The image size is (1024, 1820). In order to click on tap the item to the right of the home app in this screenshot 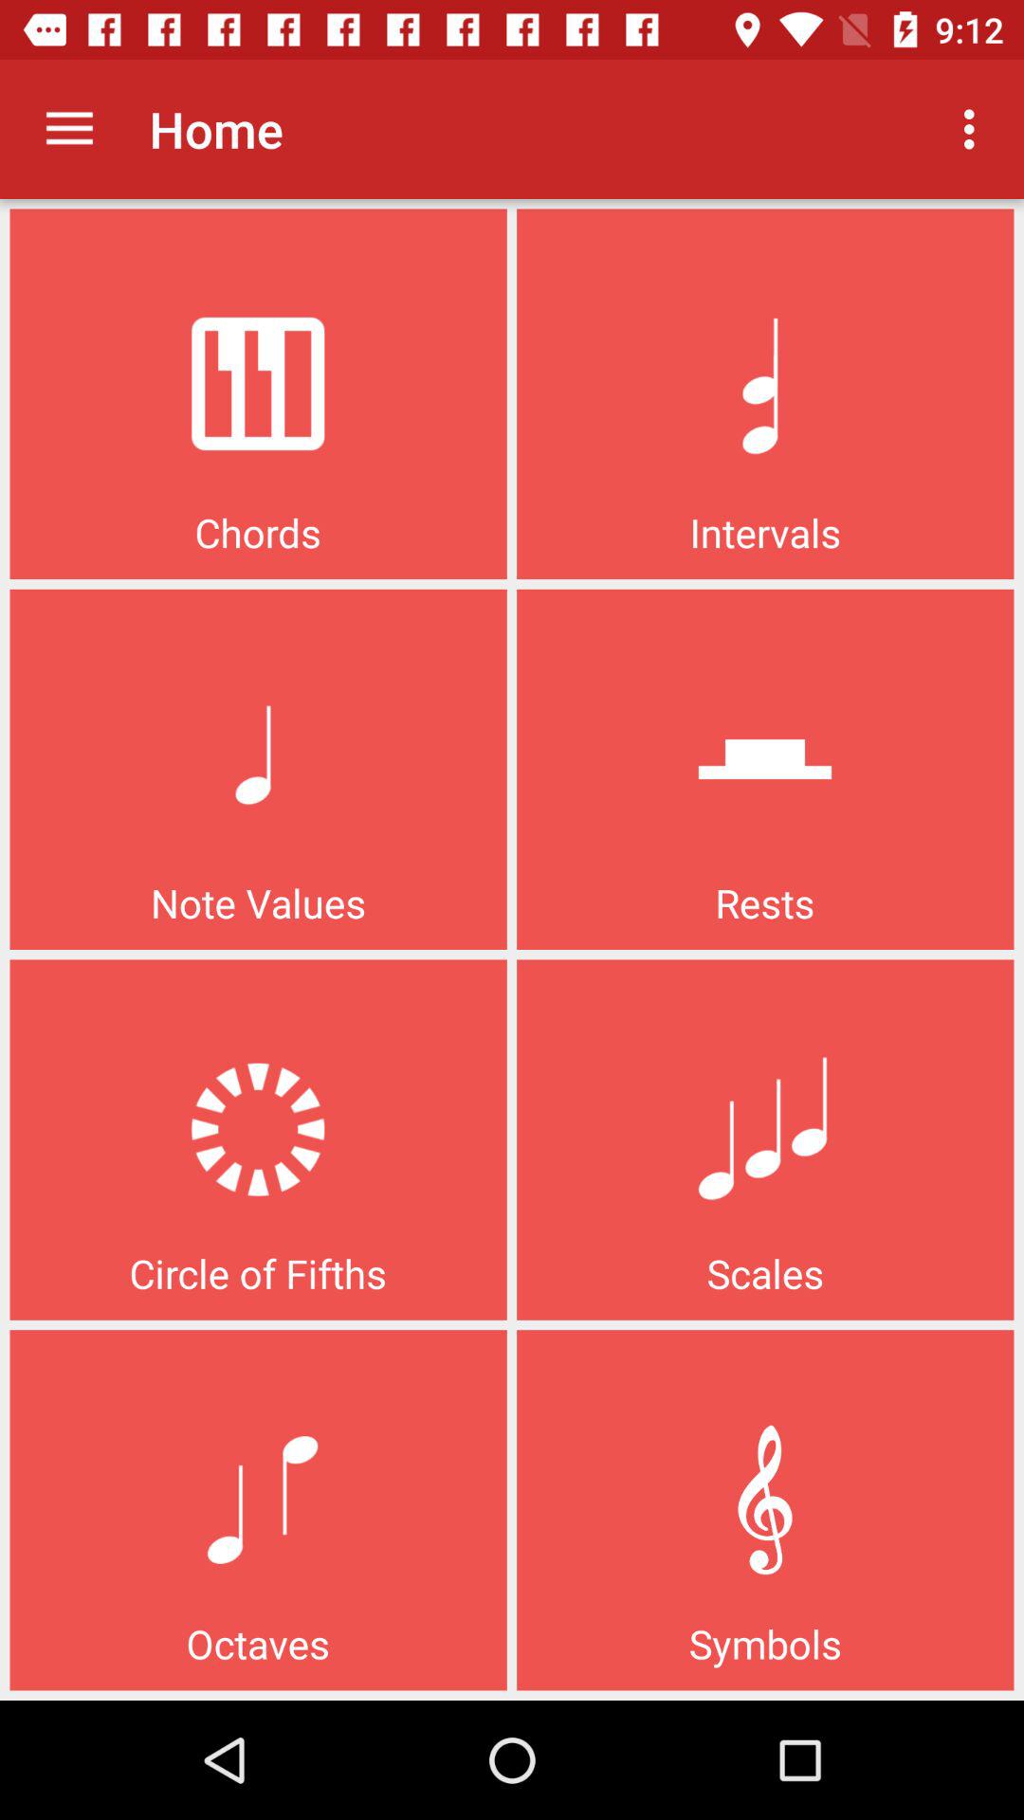, I will do `click(975, 129)`.